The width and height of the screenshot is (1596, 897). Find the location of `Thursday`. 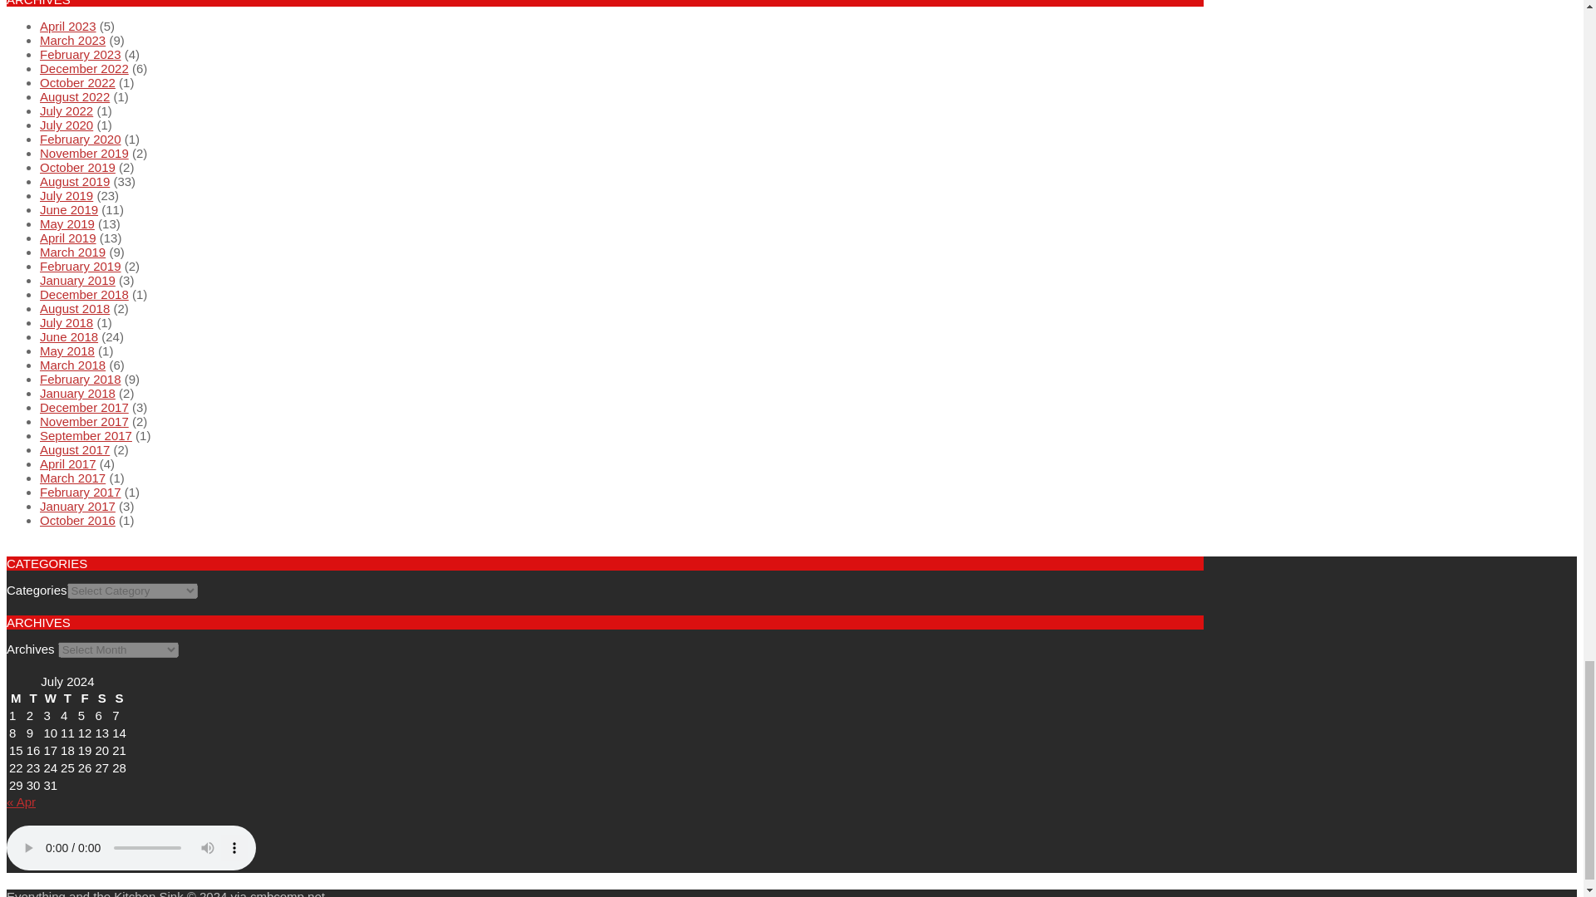

Thursday is located at coordinates (67, 698).